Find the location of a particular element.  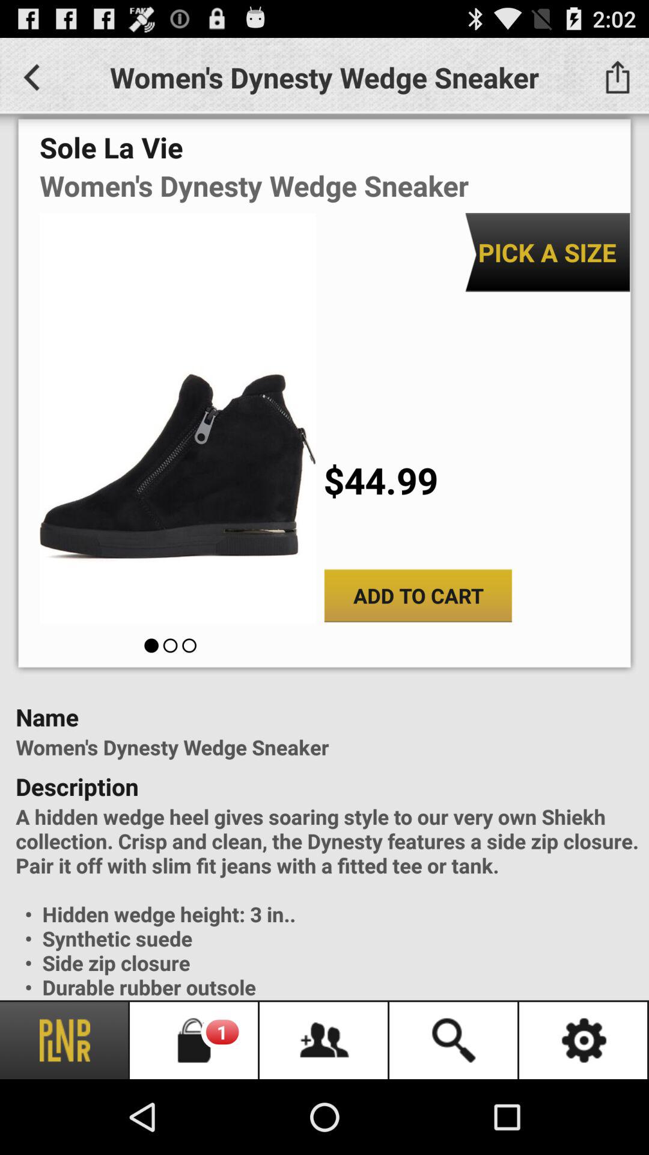

choose the pick a size item is located at coordinates (547, 253).